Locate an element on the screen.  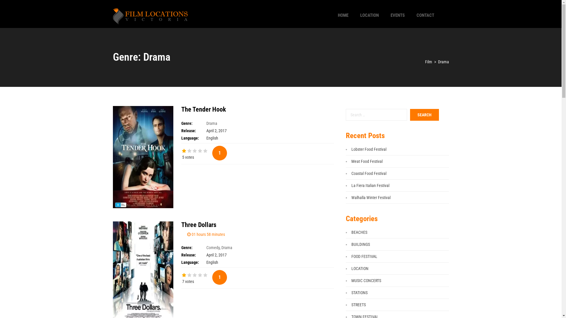
BEACHES is located at coordinates (359, 232).